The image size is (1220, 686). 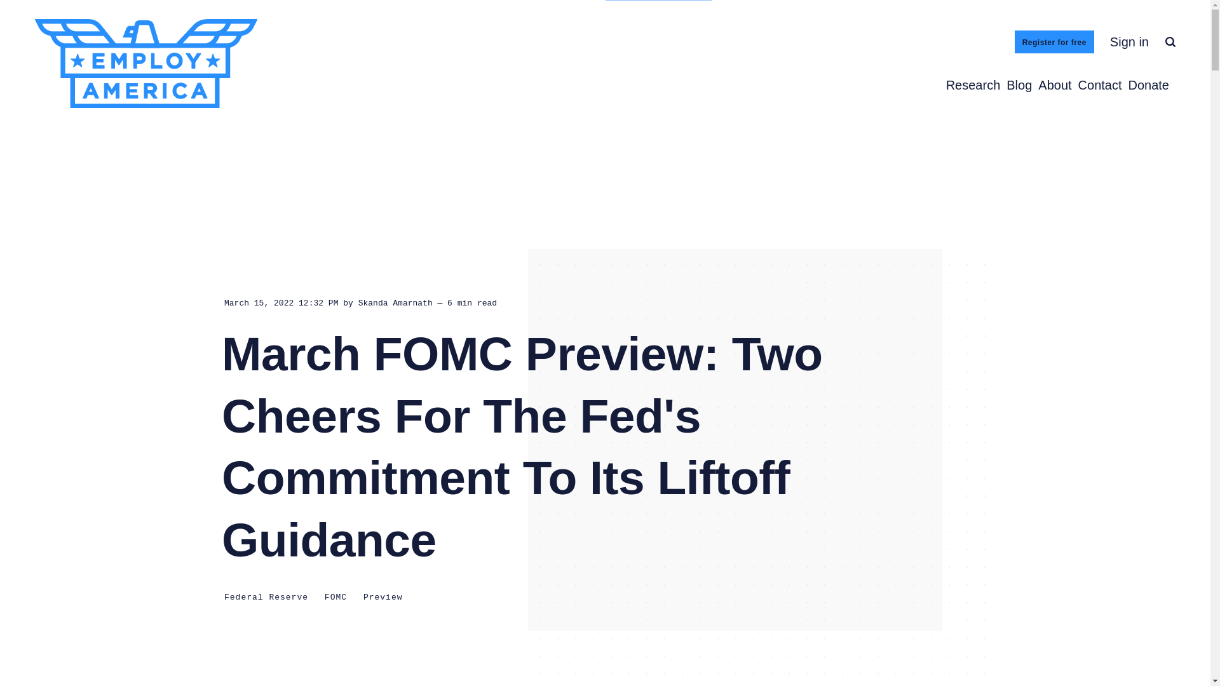 What do you see at coordinates (1101, 85) in the screenshot?
I see `Contact` at bounding box center [1101, 85].